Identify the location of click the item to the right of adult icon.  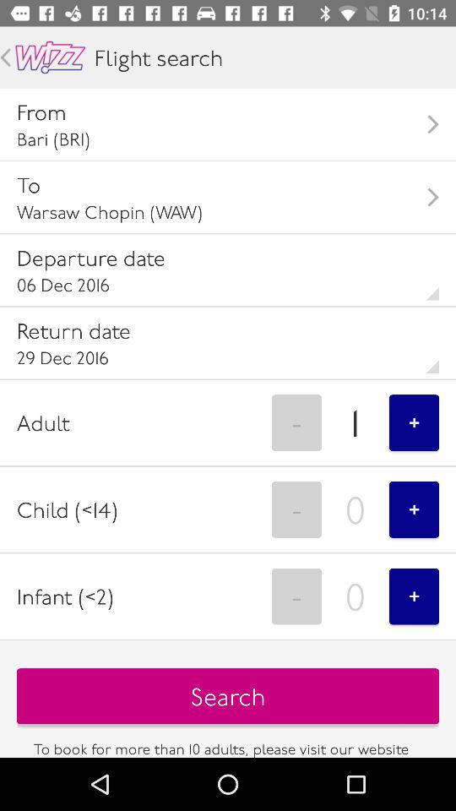
(296, 422).